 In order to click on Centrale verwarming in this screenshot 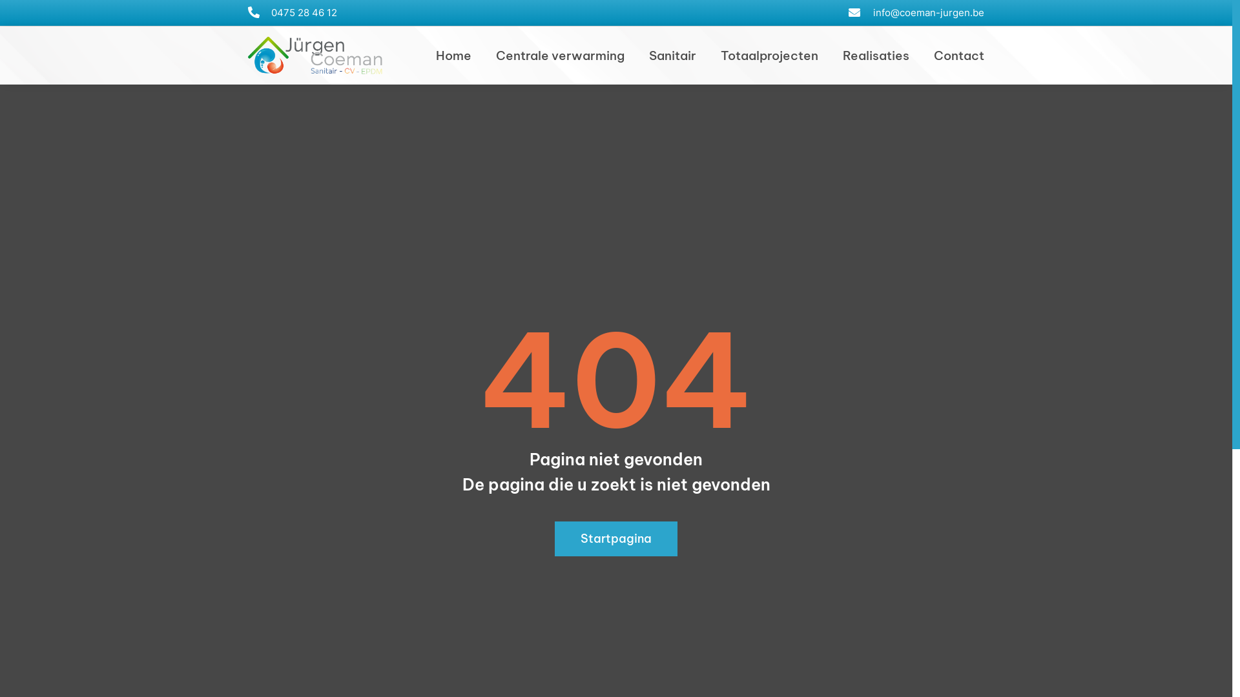, I will do `click(561, 56)`.